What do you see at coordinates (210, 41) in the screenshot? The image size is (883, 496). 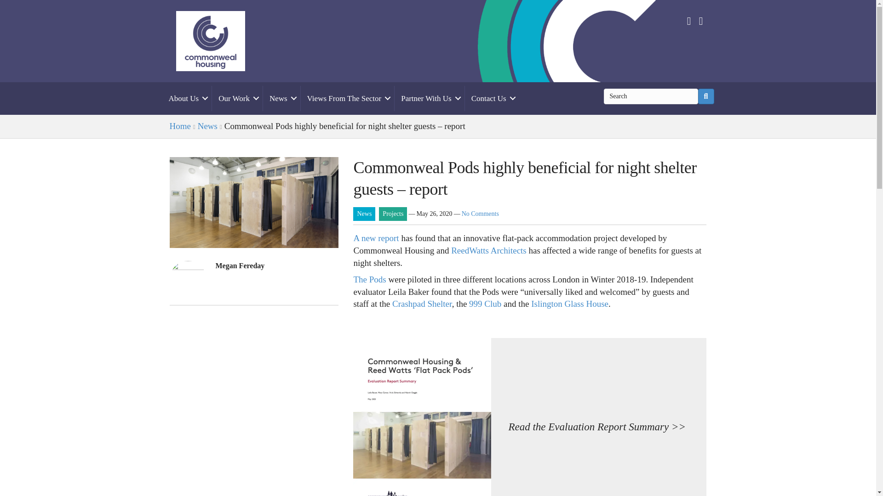 I see `commonweal-logo-2020-white-alt` at bounding box center [210, 41].